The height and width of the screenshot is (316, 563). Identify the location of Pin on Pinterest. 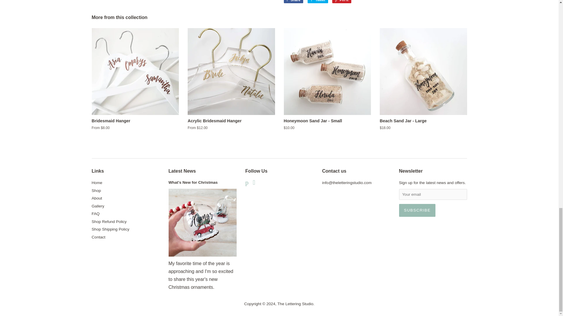
(342, 1).